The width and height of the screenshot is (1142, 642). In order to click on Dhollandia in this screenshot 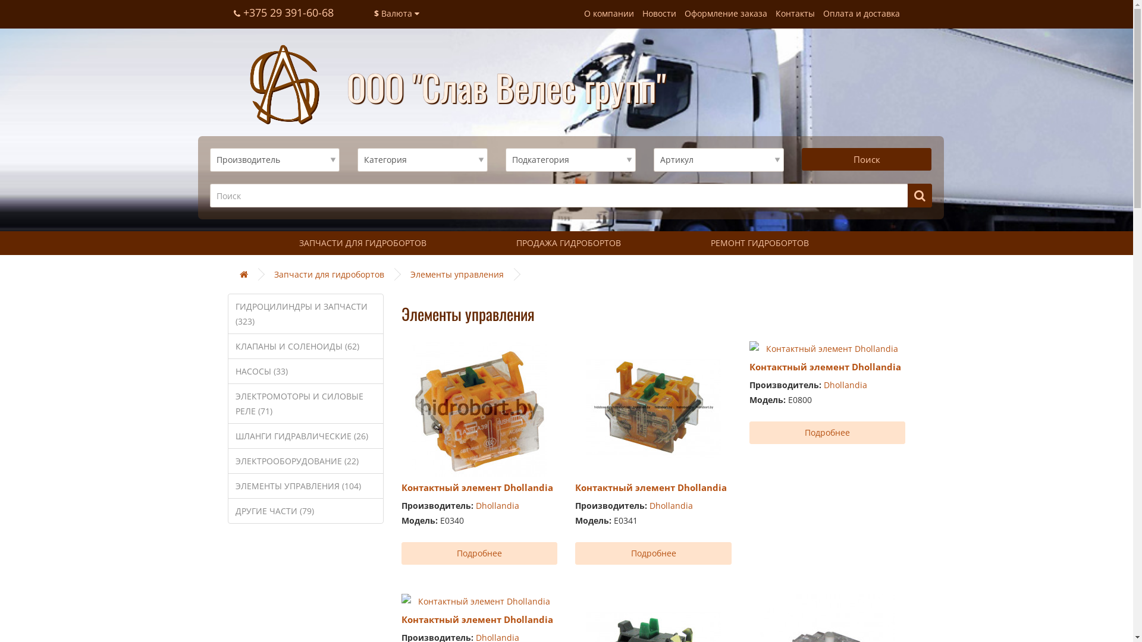, I will do `click(671, 505)`.